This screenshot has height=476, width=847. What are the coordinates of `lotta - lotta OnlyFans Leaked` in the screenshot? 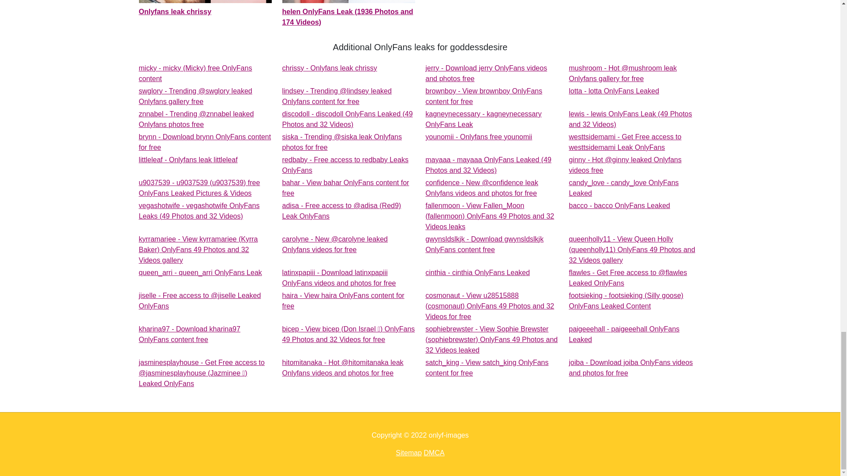 It's located at (205, 142).